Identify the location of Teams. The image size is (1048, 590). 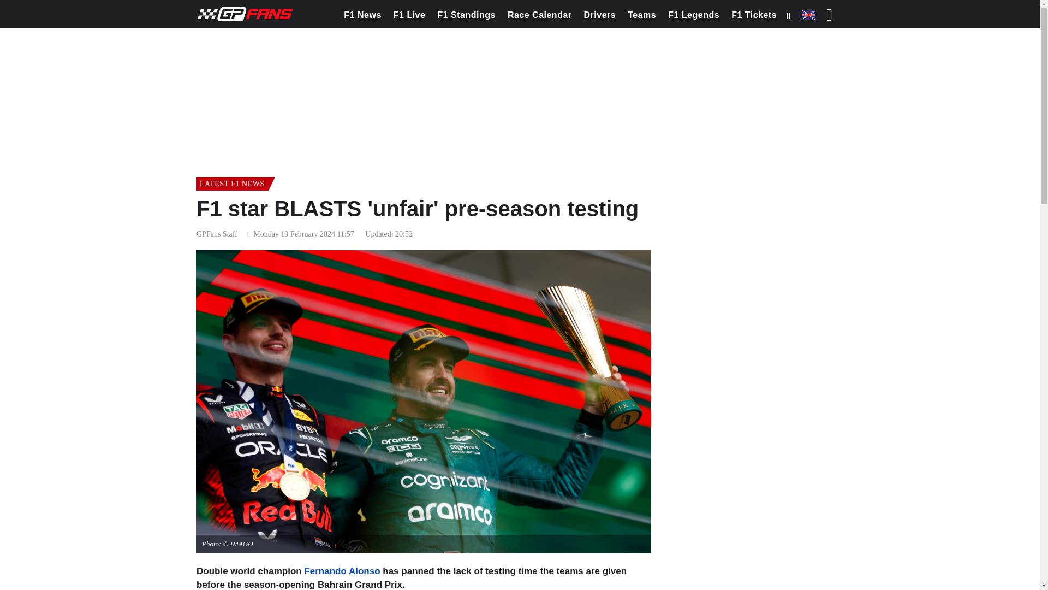
(642, 15).